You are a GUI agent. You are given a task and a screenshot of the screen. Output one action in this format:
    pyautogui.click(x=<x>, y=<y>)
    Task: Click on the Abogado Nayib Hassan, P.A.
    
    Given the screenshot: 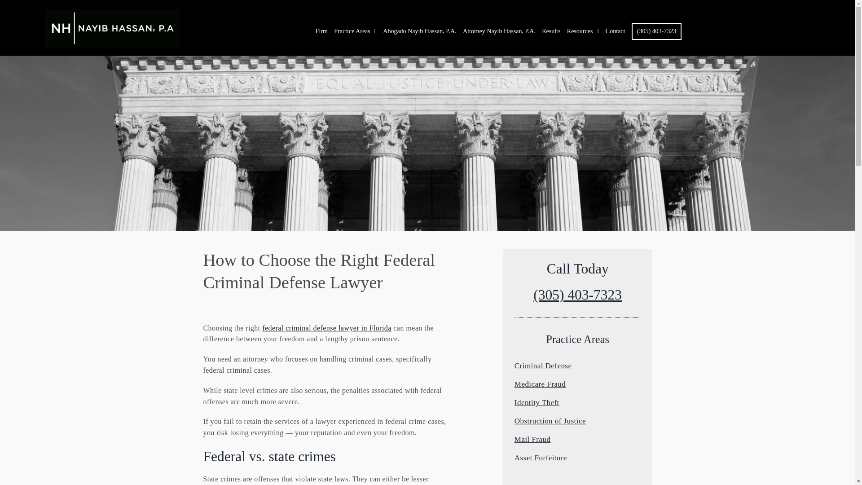 What is the action you would take?
    pyautogui.click(x=419, y=31)
    